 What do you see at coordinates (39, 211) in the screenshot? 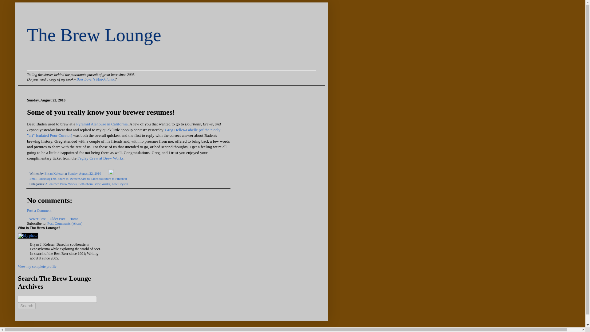
I see `Post a Comment` at bounding box center [39, 211].